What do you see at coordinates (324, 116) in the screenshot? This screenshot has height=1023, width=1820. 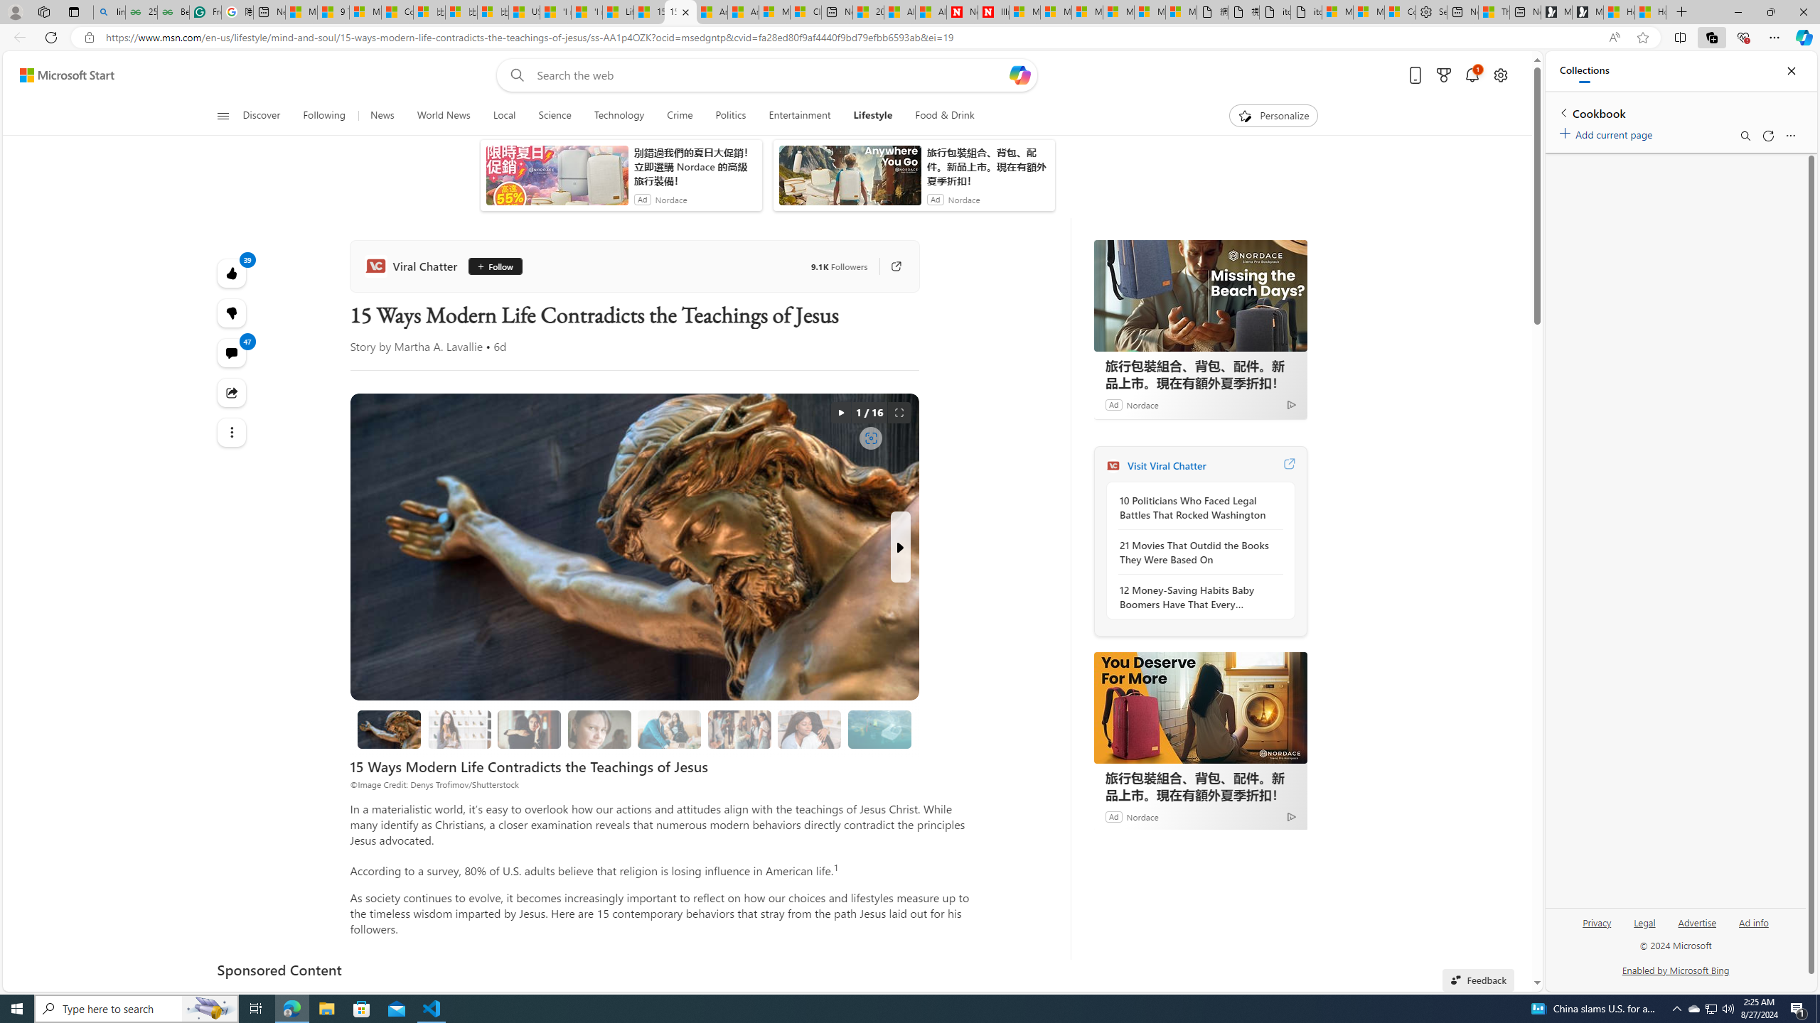 I see `Following` at bounding box center [324, 116].